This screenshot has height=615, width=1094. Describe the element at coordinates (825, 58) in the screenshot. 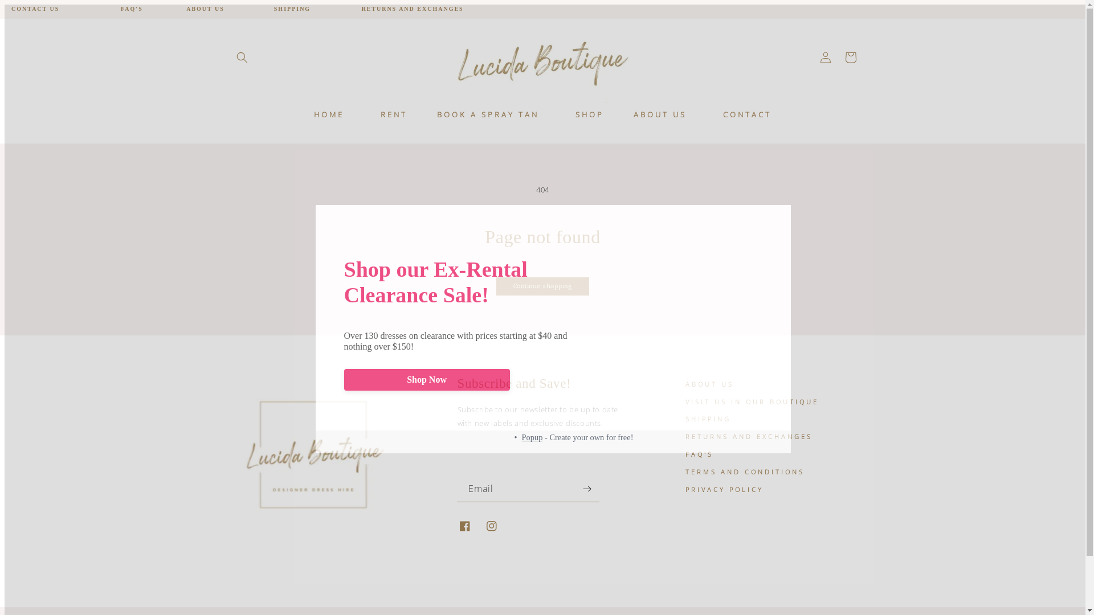

I see `Log in` at that location.